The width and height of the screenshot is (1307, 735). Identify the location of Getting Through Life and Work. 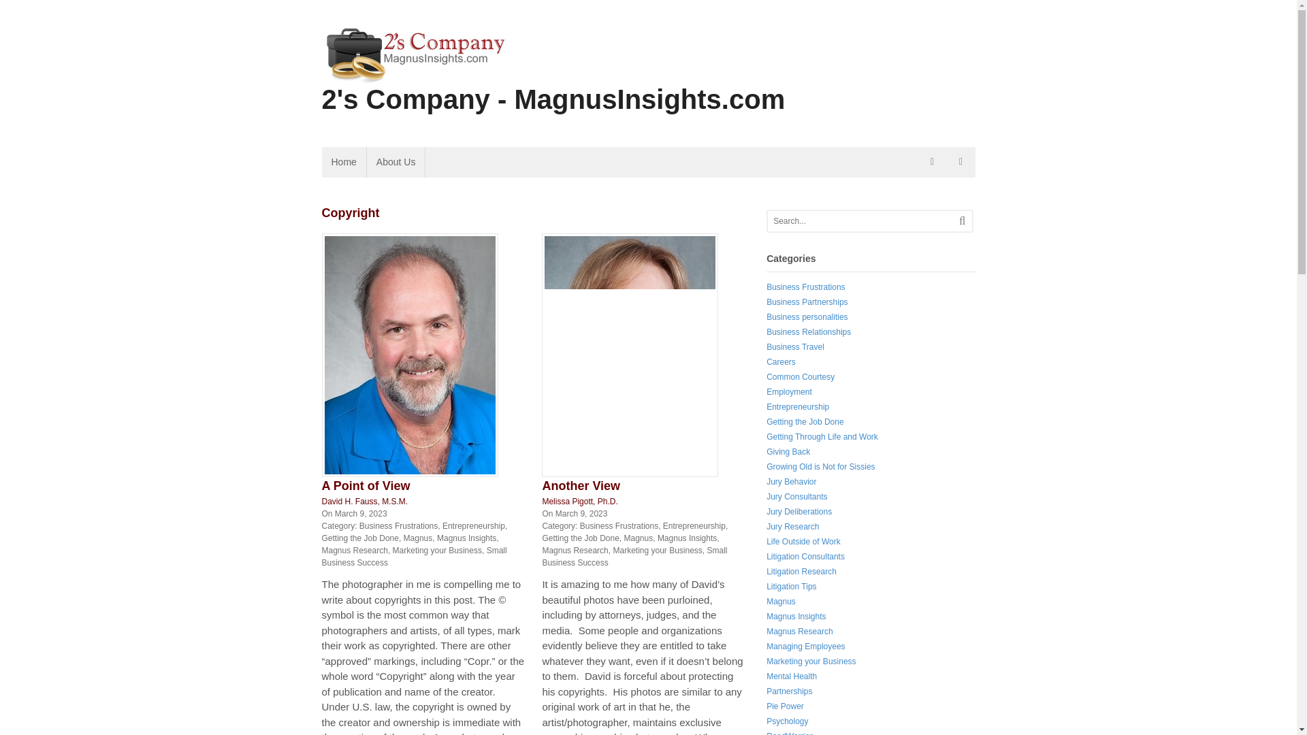
(822, 437).